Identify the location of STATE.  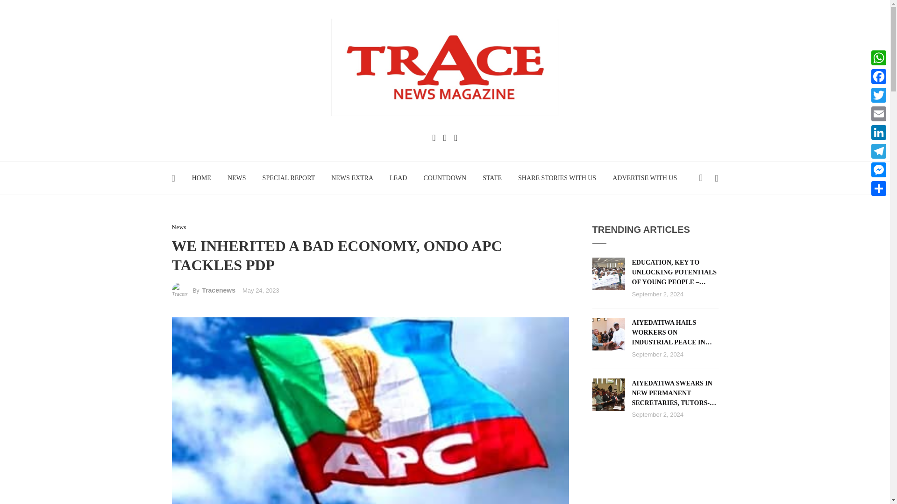
(492, 178).